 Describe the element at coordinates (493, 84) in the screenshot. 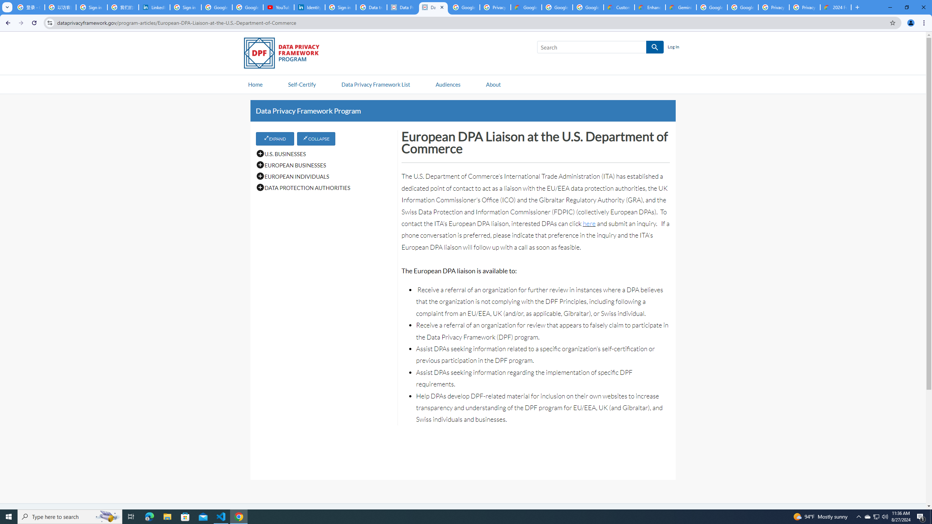

I see `About` at that location.